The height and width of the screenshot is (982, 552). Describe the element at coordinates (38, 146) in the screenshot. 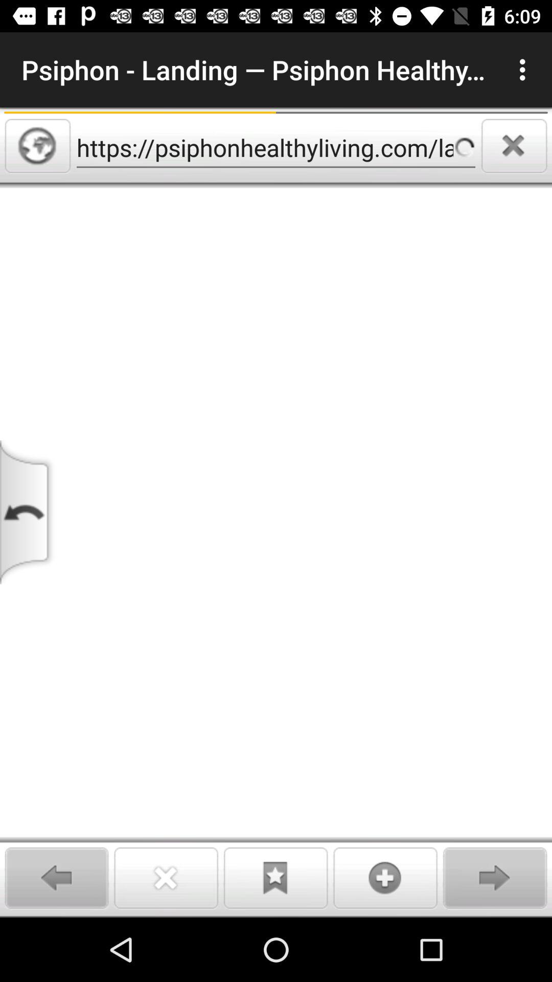

I see `select url` at that location.